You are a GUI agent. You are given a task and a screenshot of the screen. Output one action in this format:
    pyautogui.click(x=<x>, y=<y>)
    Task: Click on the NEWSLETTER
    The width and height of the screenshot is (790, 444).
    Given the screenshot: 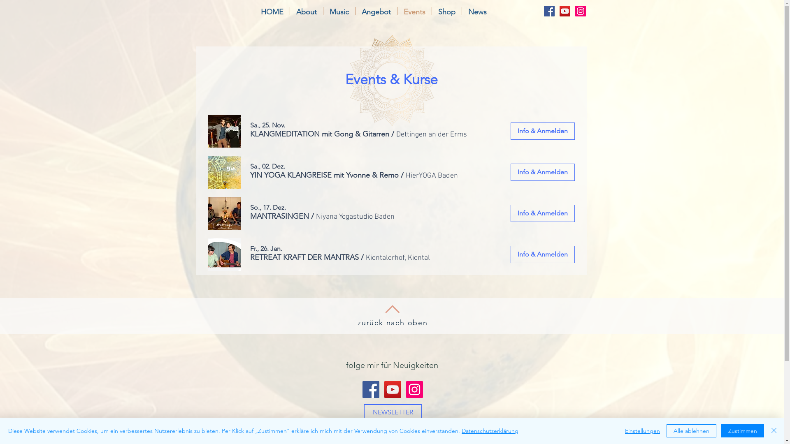 What is the action you would take?
    pyautogui.click(x=393, y=412)
    